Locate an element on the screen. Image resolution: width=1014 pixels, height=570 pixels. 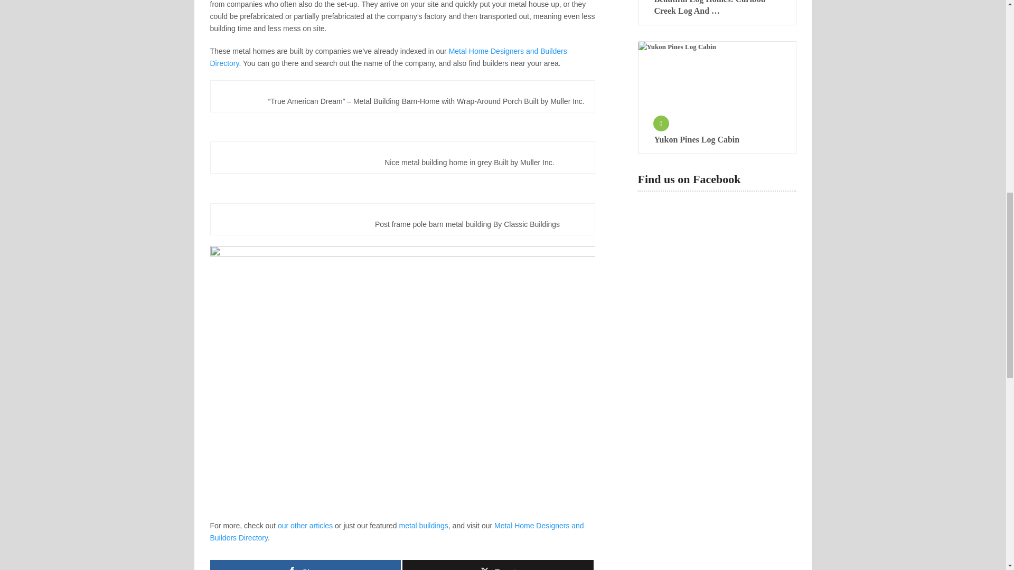
our other articles is located at coordinates (305, 526).